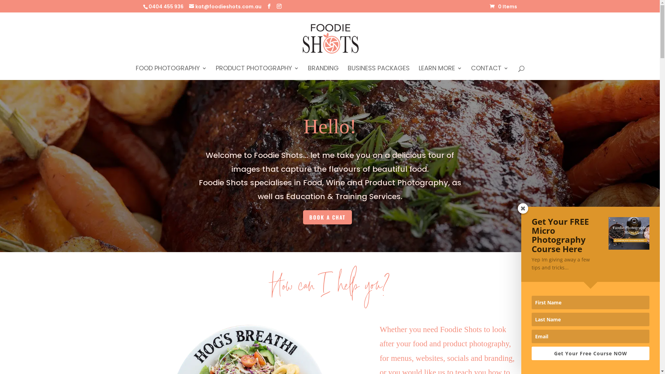 The width and height of the screenshot is (665, 374). I want to click on BRANDING, so click(323, 73).